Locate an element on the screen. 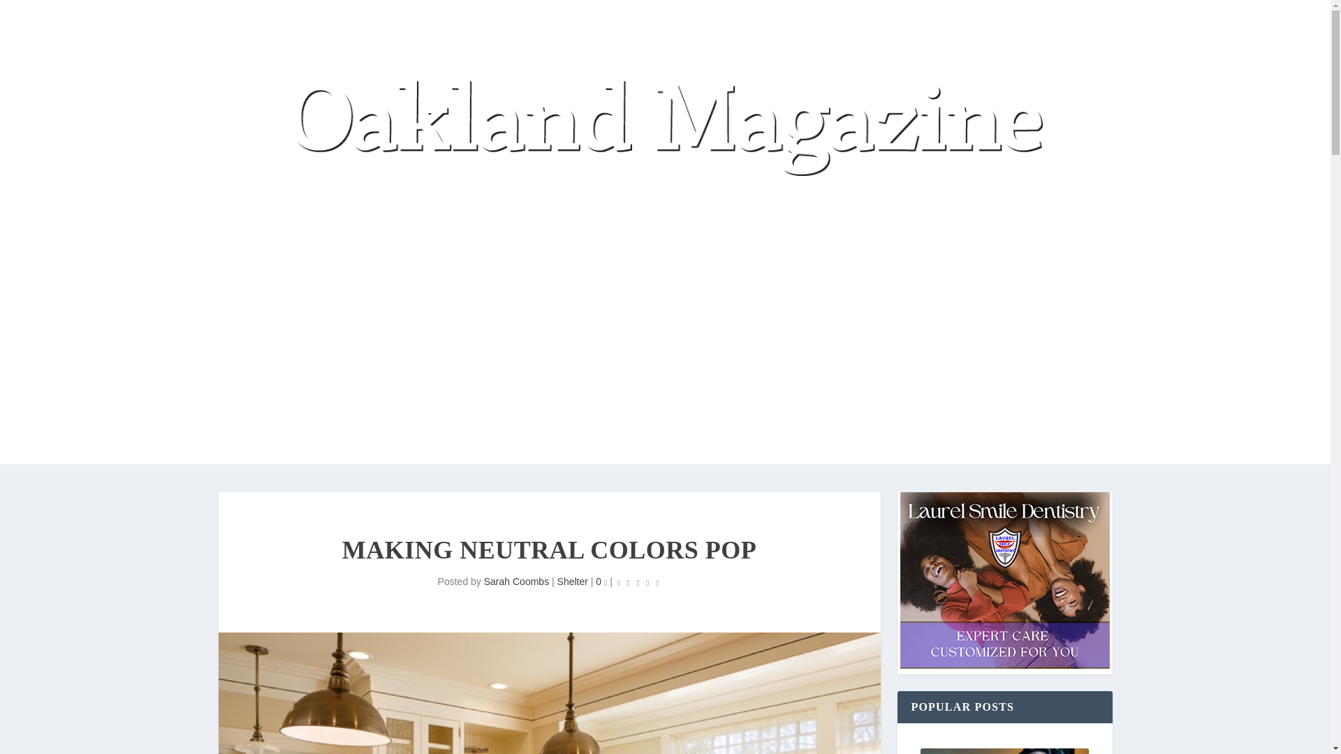 Image resolution: width=1341 pixels, height=754 pixels. Shelter is located at coordinates (573, 582).